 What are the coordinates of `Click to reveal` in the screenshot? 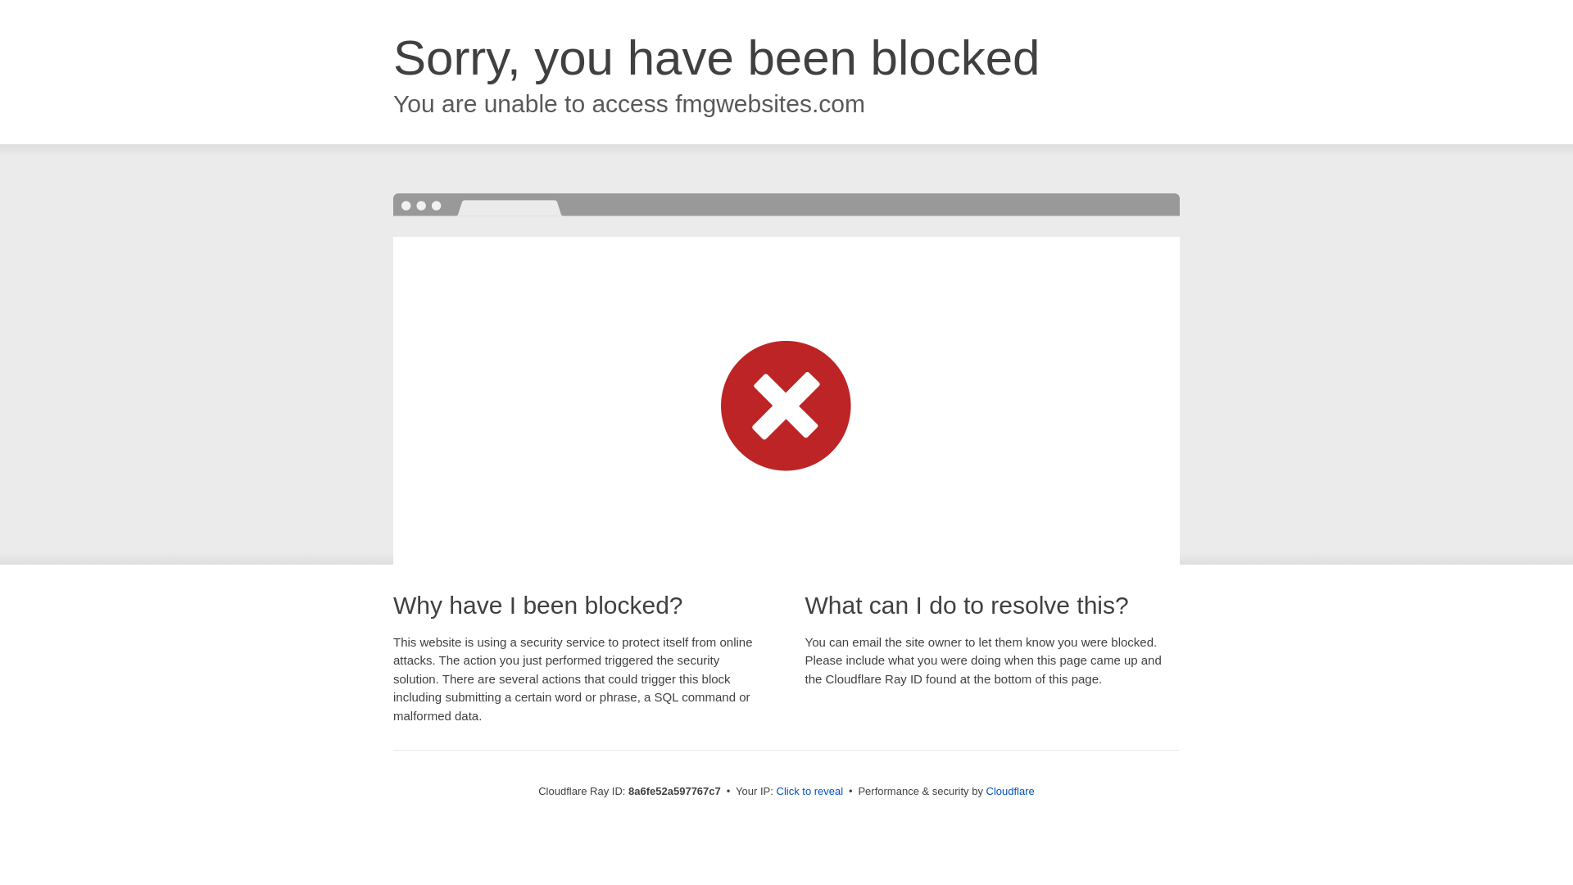 It's located at (809, 792).